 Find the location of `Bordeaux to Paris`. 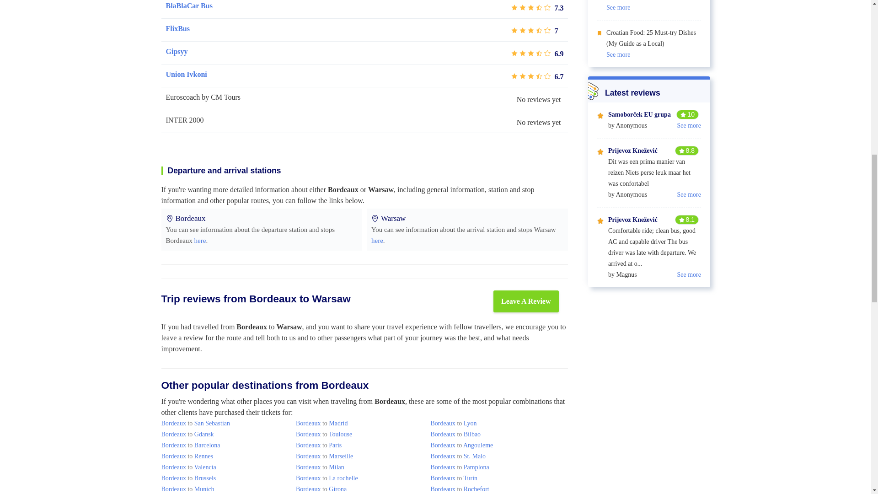

Bordeaux to Paris is located at coordinates (318, 445).